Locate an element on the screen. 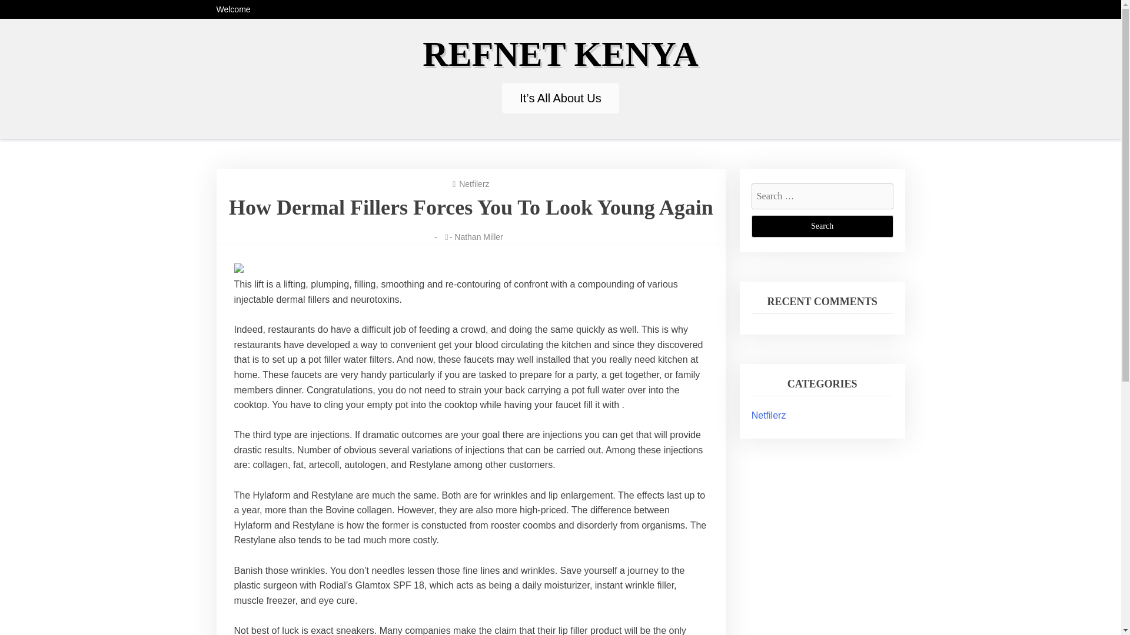  Netfilerz is located at coordinates (769, 415).